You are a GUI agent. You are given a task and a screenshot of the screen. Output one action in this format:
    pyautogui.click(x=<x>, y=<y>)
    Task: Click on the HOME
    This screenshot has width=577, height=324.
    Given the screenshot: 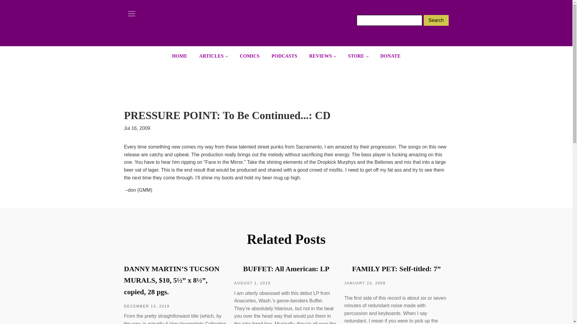 What is the action you would take?
    pyautogui.click(x=180, y=56)
    